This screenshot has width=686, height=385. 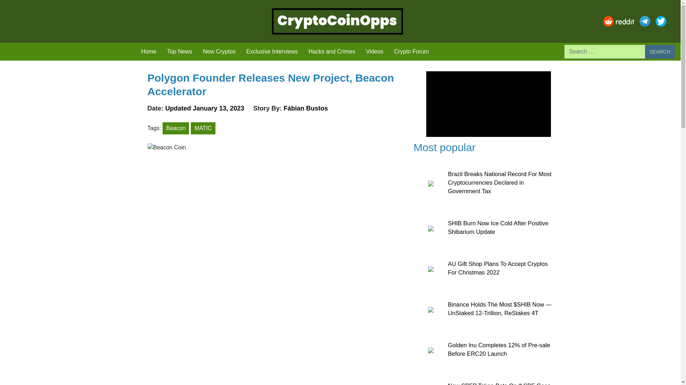 What do you see at coordinates (219, 52) in the screenshot?
I see `New Cryptos` at bounding box center [219, 52].